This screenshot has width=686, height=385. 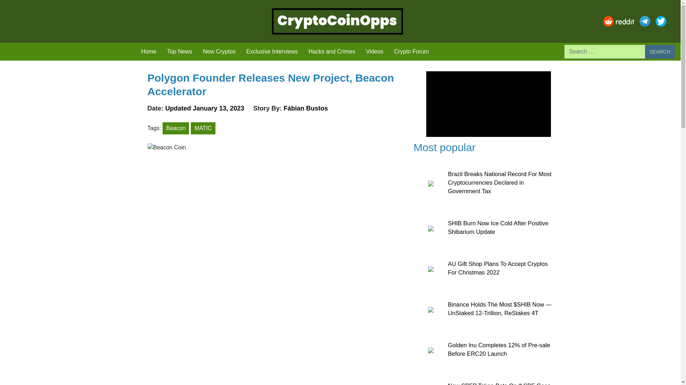 What do you see at coordinates (219, 52) in the screenshot?
I see `New Cryptos` at bounding box center [219, 52].